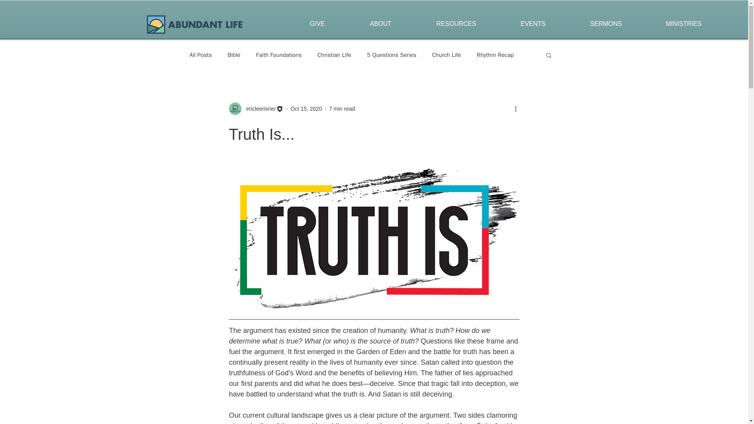  What do you see at coordinates (279, 55) in the screenshot?
I see `Faith Foundations` at bounding box center [279, 55].